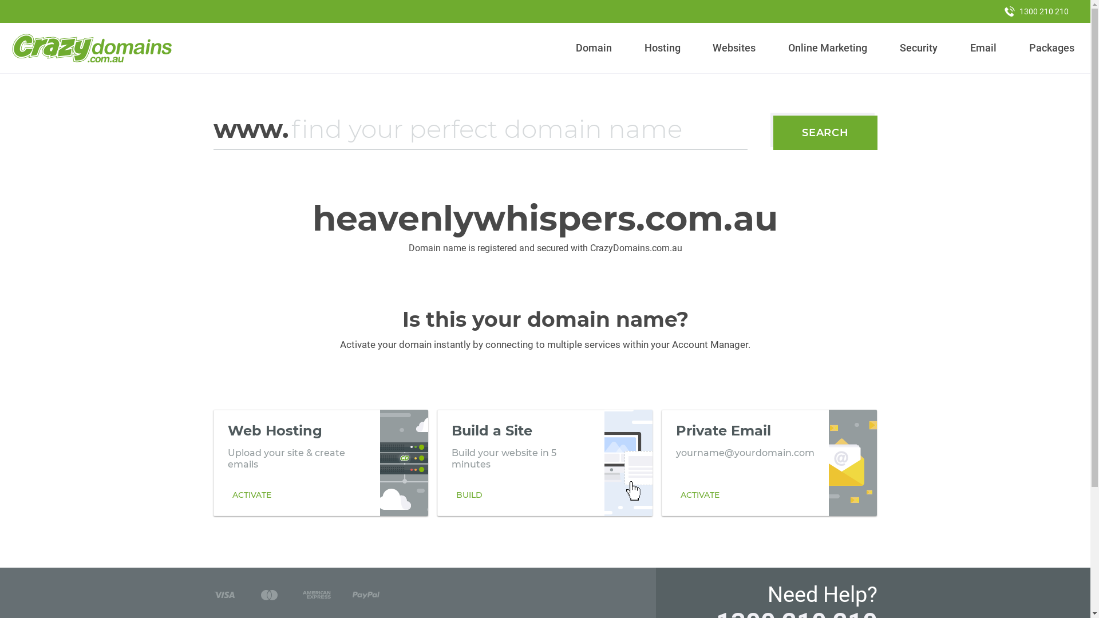  I want to click on Security, so click(919, 48).